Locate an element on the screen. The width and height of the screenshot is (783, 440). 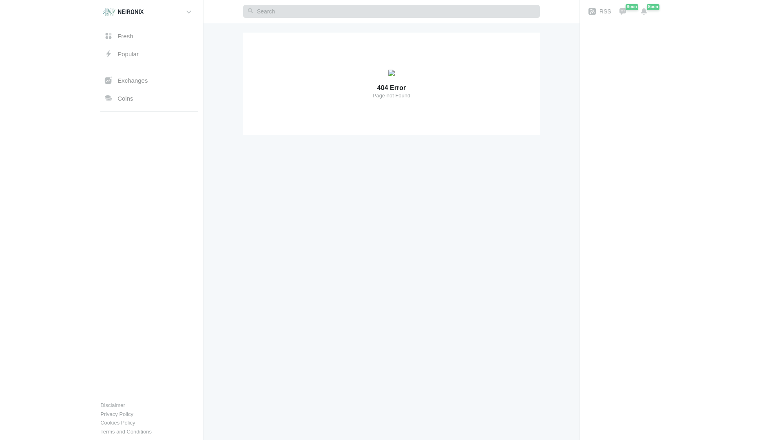
Coins is located at coordinates (149, 98).